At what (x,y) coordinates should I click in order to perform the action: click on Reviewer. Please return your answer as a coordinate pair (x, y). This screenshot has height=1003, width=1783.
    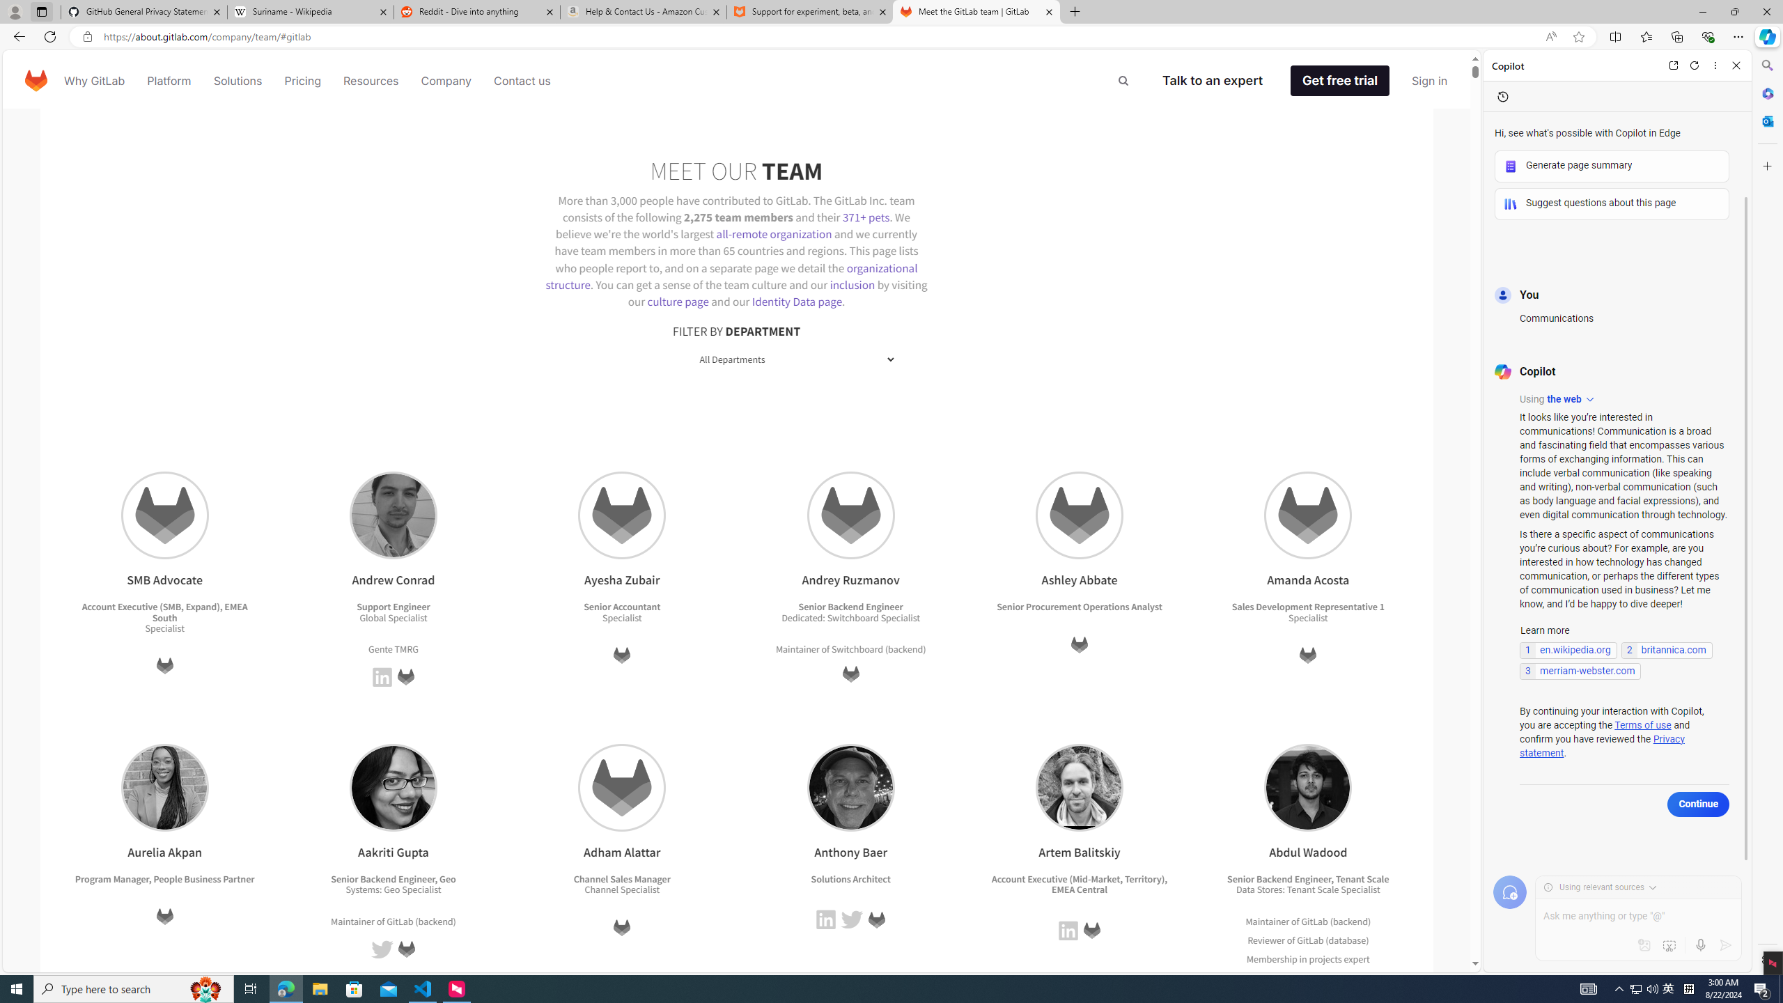
    Looking at the image, I should click on (1266, 940).